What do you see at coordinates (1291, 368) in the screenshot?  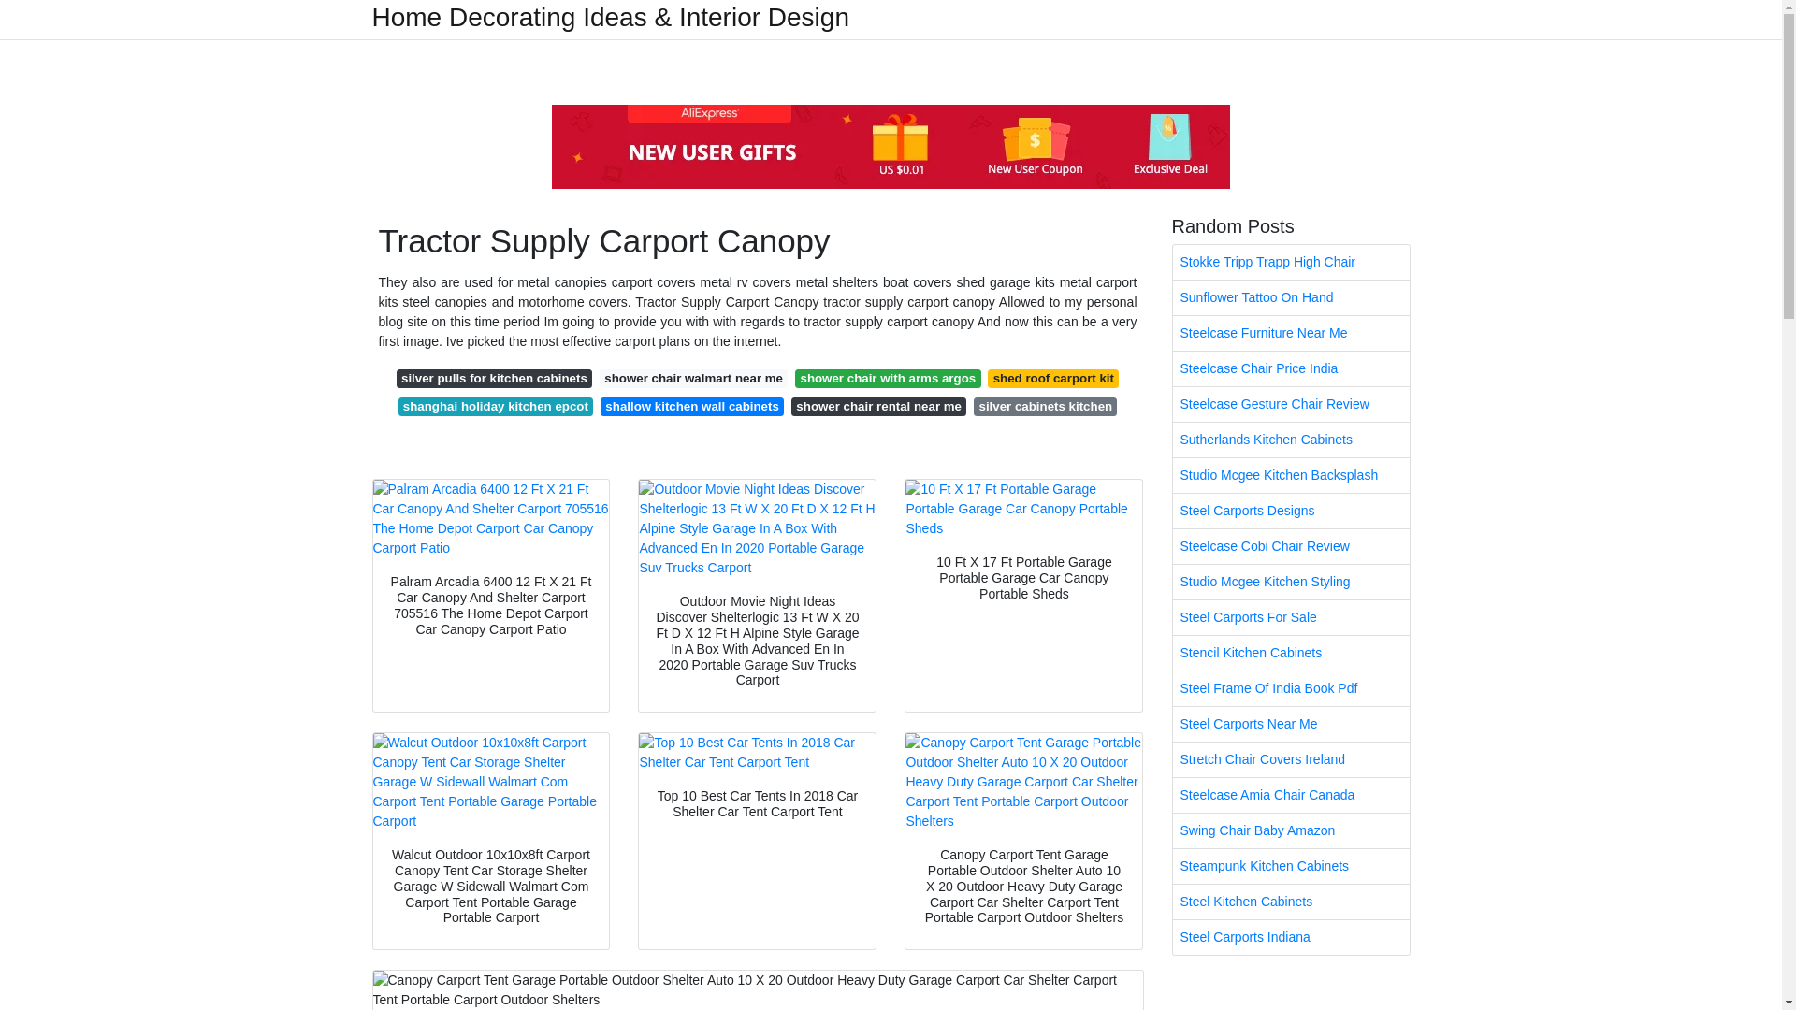 I see `Steelcase Chair Price India` at bounding box center [1291, 368].